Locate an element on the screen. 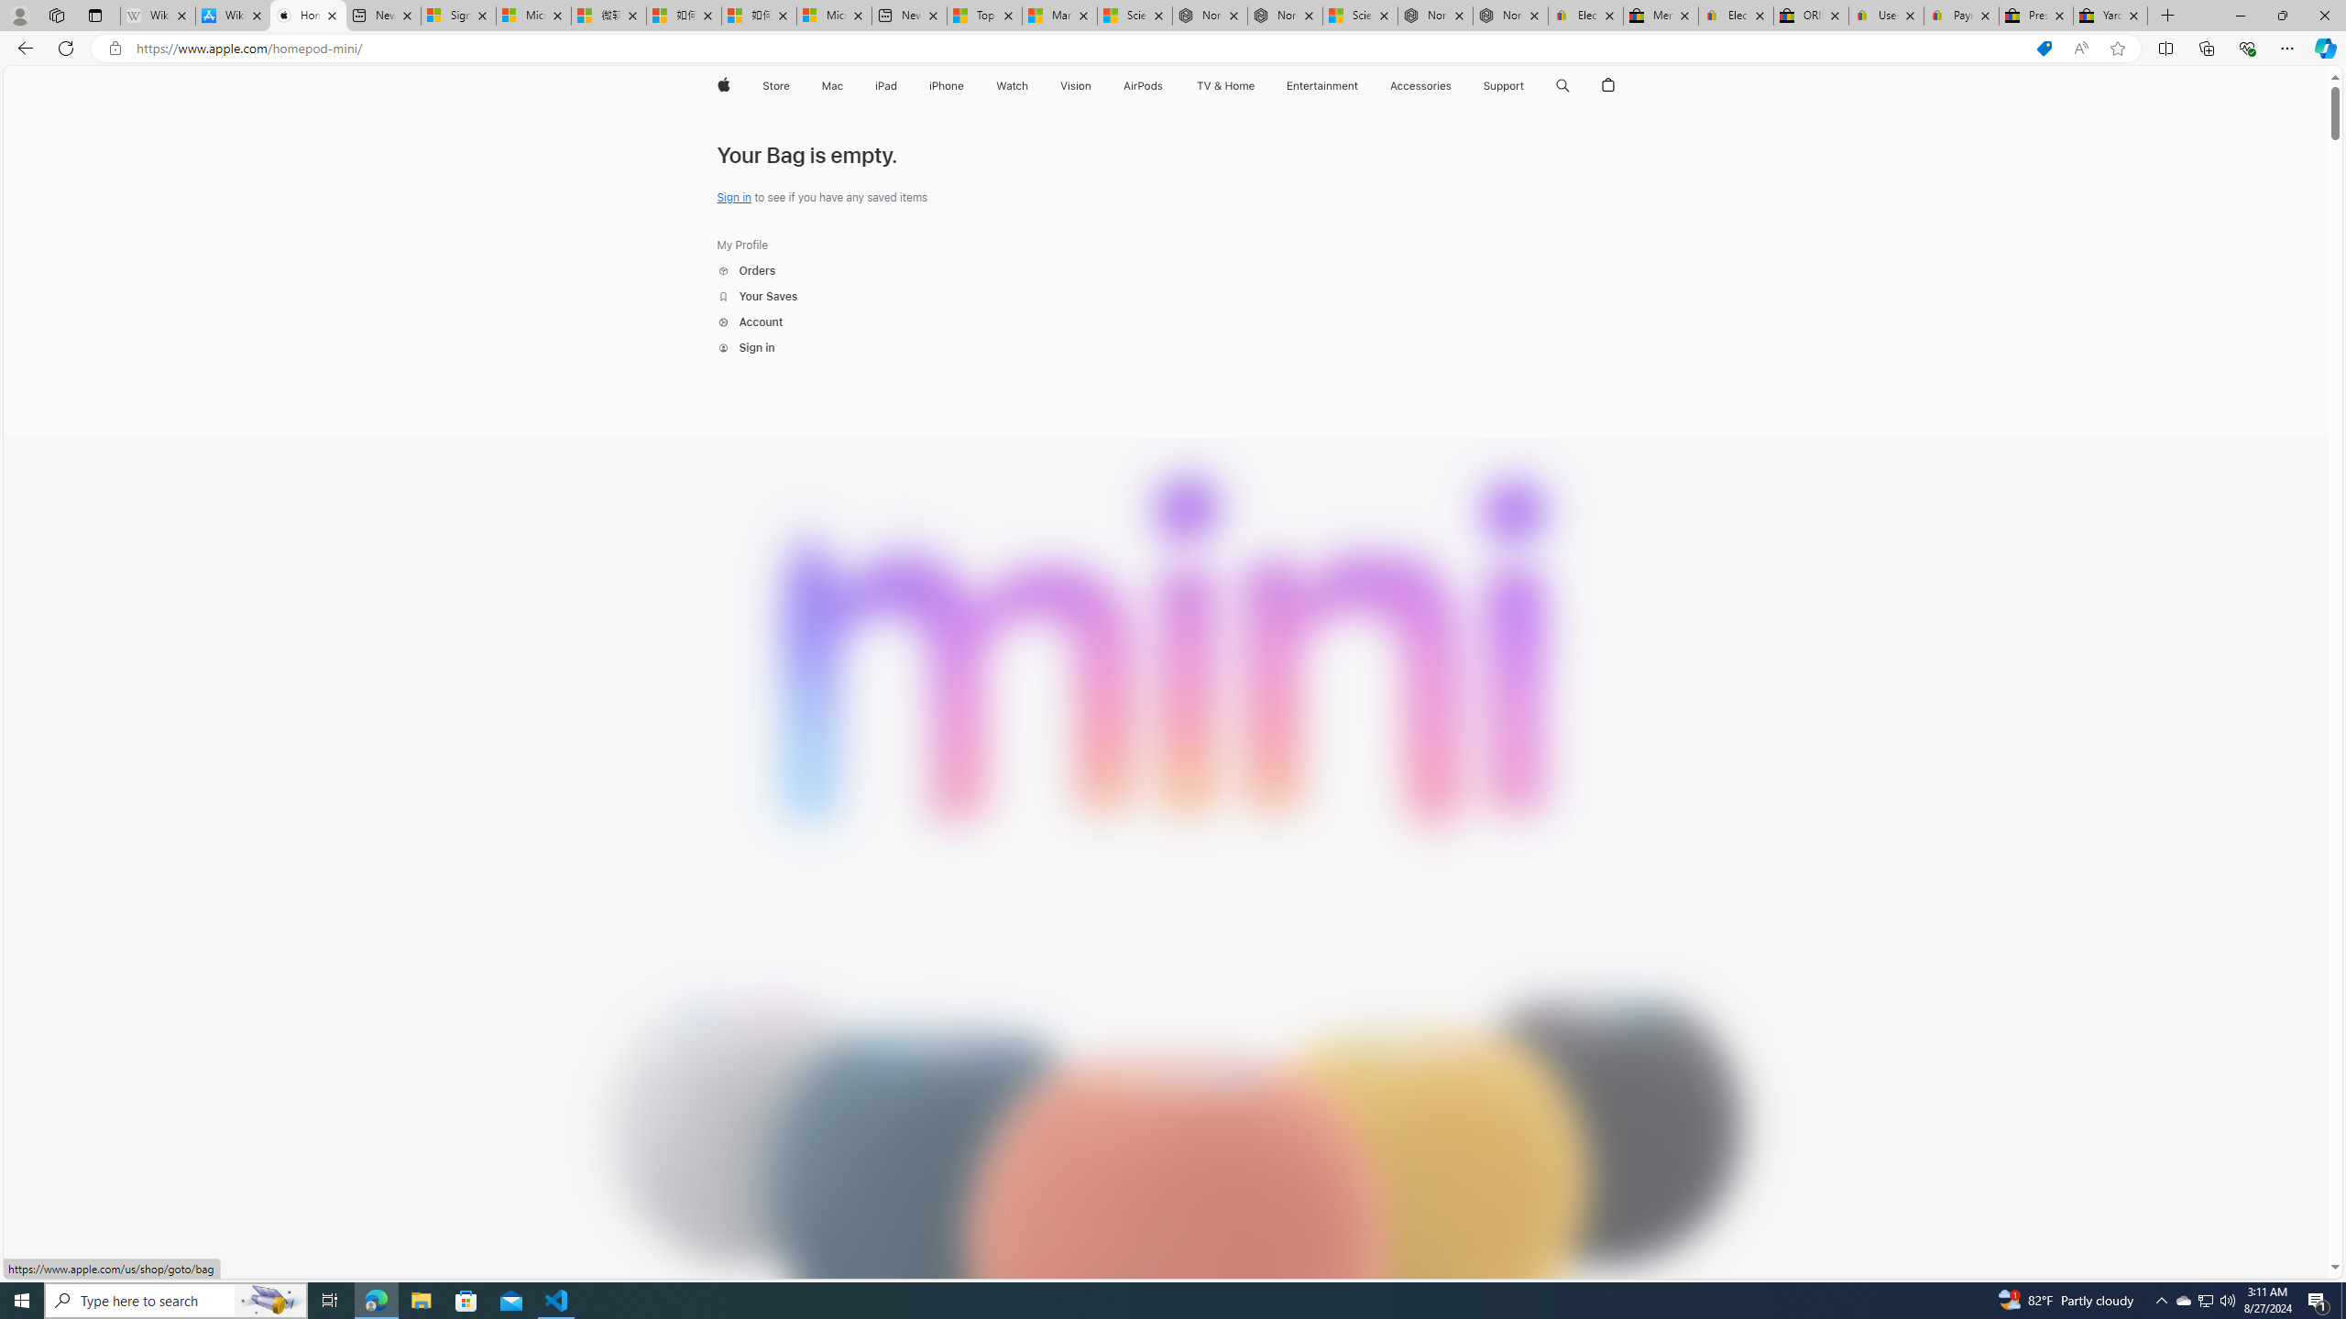 This screenshot has height=1319, width=2346. HomePod mini - Apple is located at coordinates (308, 16).